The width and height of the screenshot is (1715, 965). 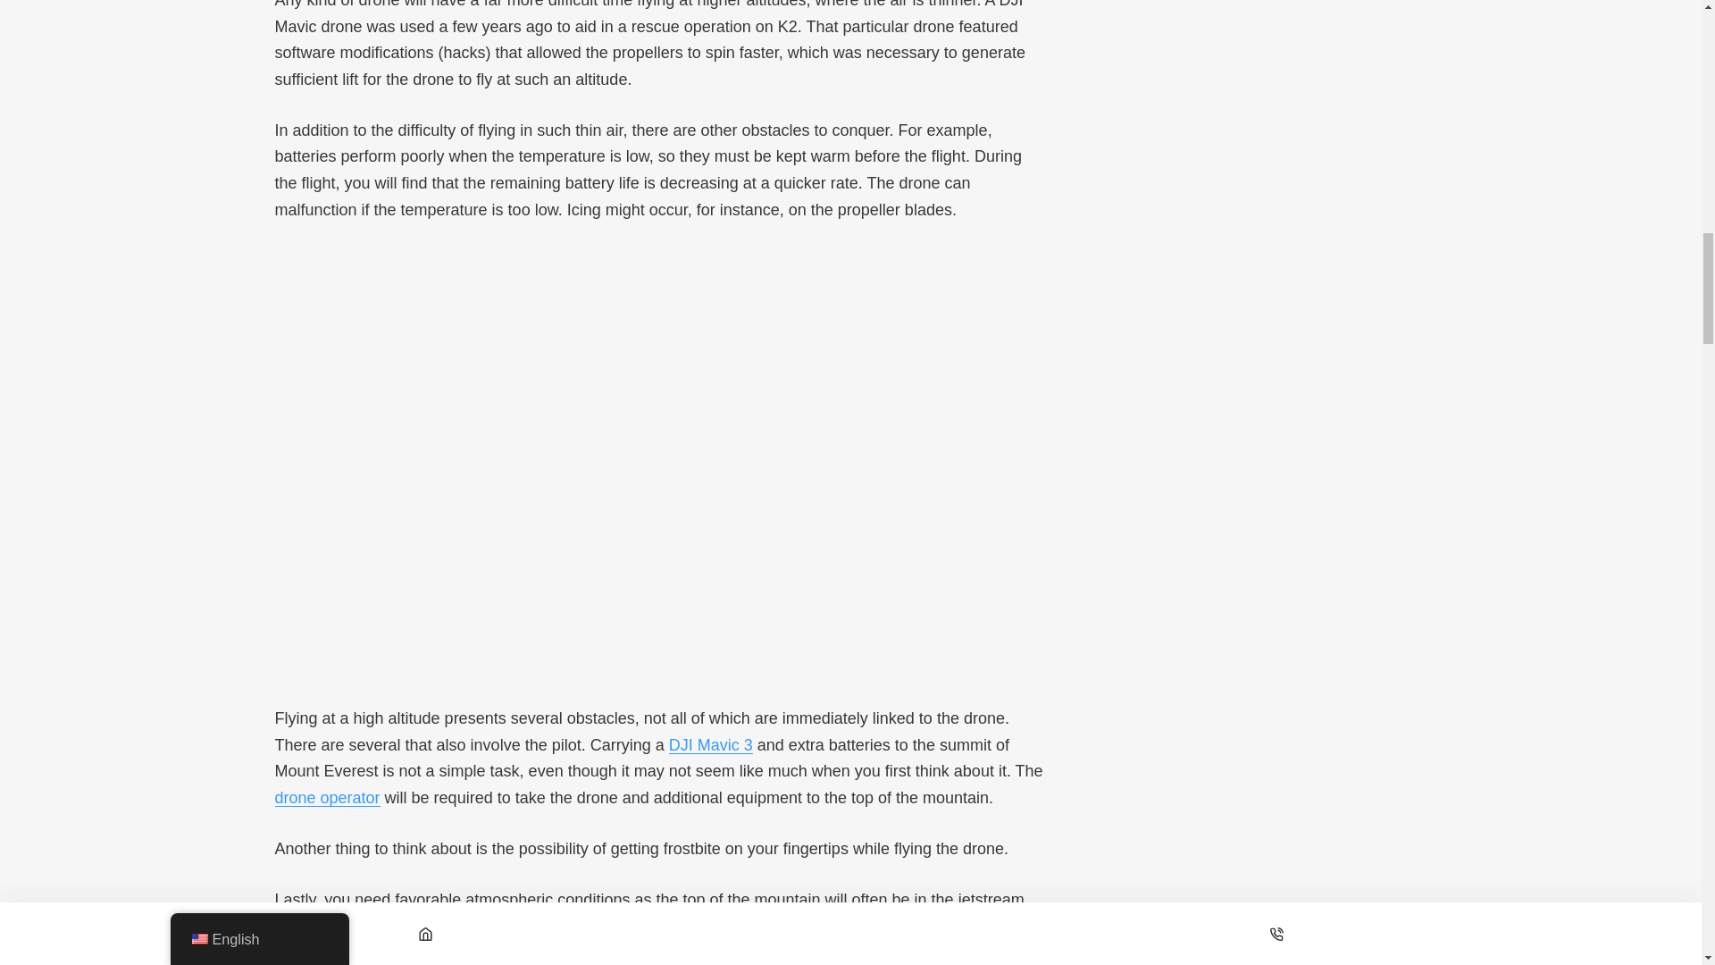 I want to click on Pilot Institute, so click(x=327, y=797).